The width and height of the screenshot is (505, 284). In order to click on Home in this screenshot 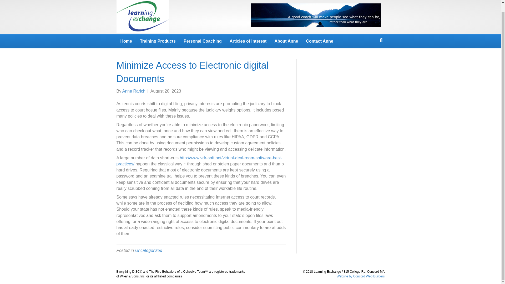, I will do `click(126, 41)`.